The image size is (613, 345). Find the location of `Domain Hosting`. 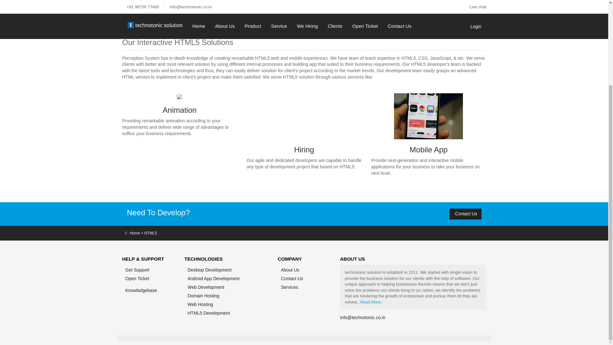

Domain Hosting is located at coordinates (203, 296).